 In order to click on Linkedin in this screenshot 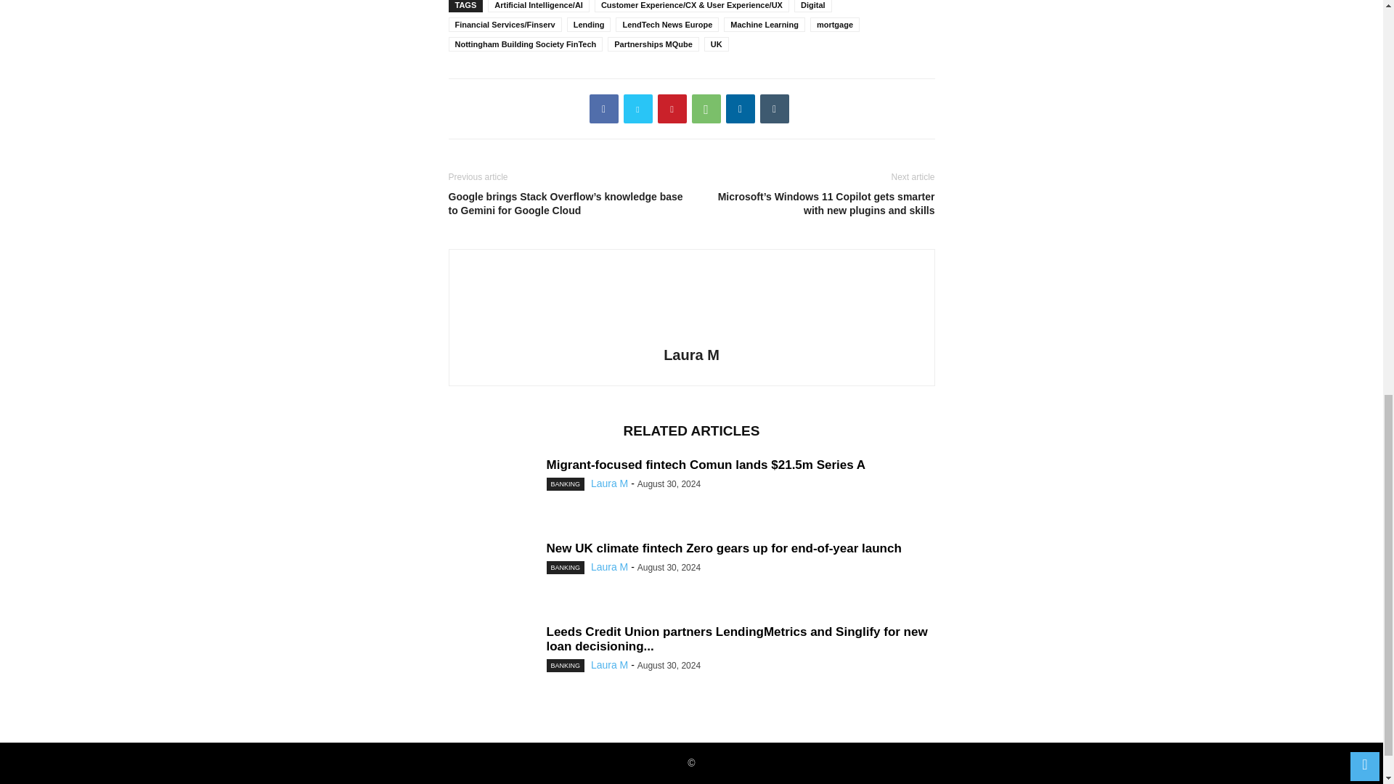, I will do `click(741, 108)`.